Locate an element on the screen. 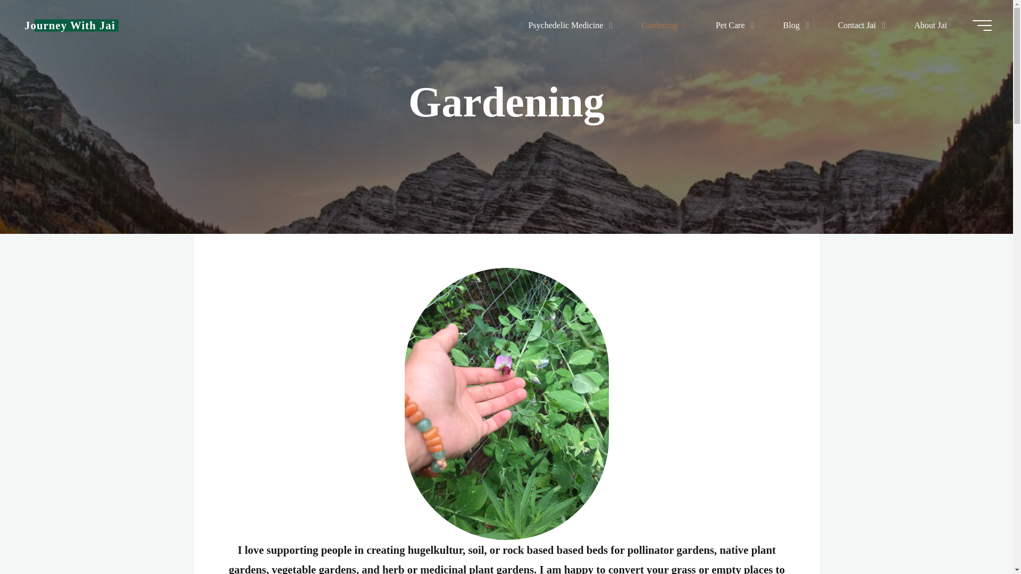  Psychedelic Medicine is located at coordinates (568, 25).